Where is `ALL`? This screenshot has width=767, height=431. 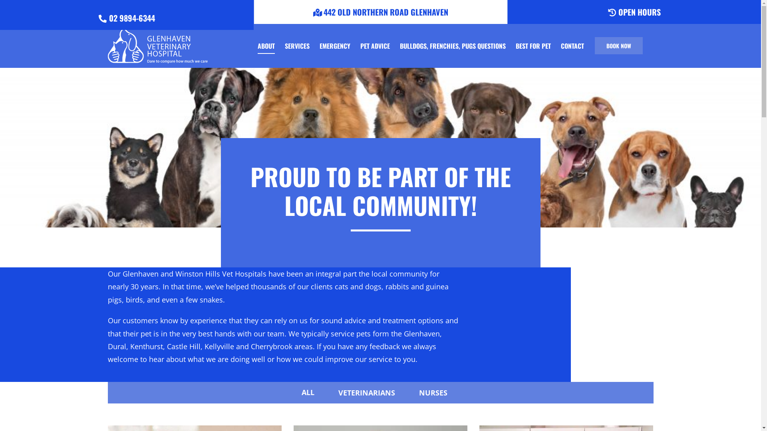
ALL is located at coordinates (308, 393).